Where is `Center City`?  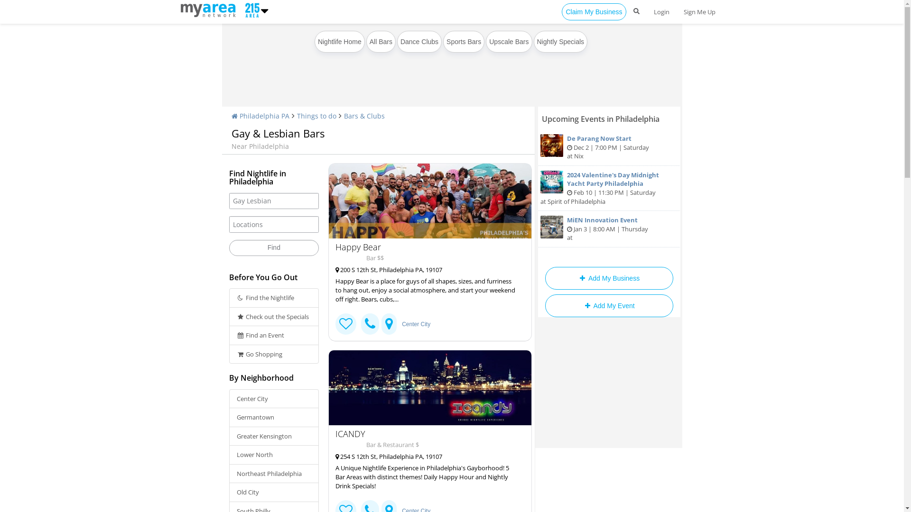
Center City is located at coordinates (416, 324).